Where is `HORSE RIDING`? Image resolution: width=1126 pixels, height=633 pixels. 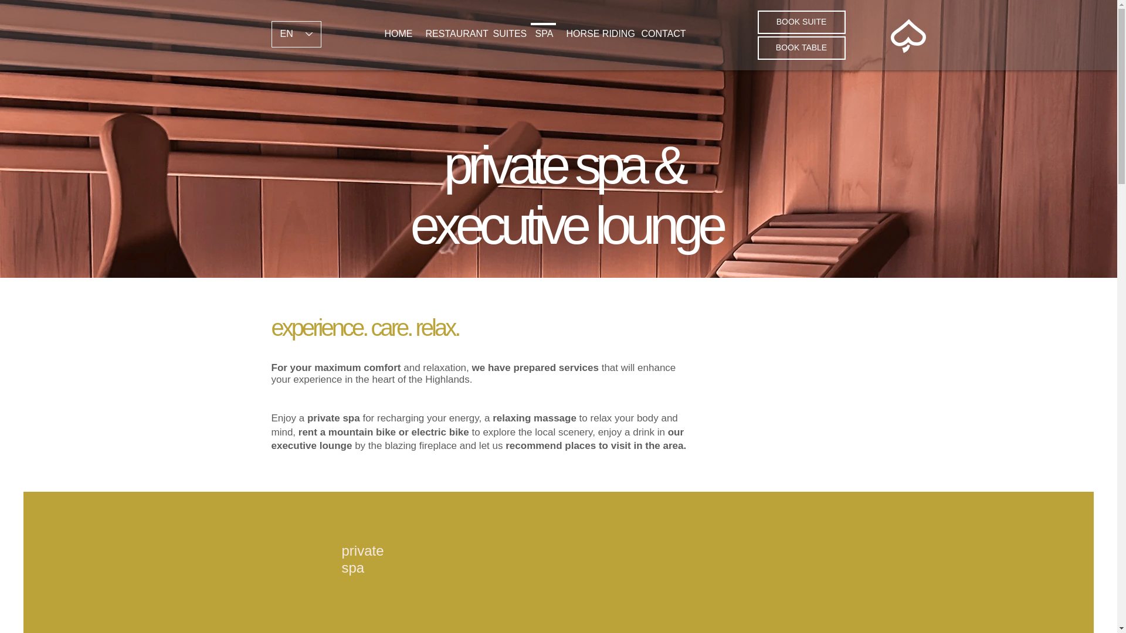
HORSE RIDING is located at coordinates (596, 28).